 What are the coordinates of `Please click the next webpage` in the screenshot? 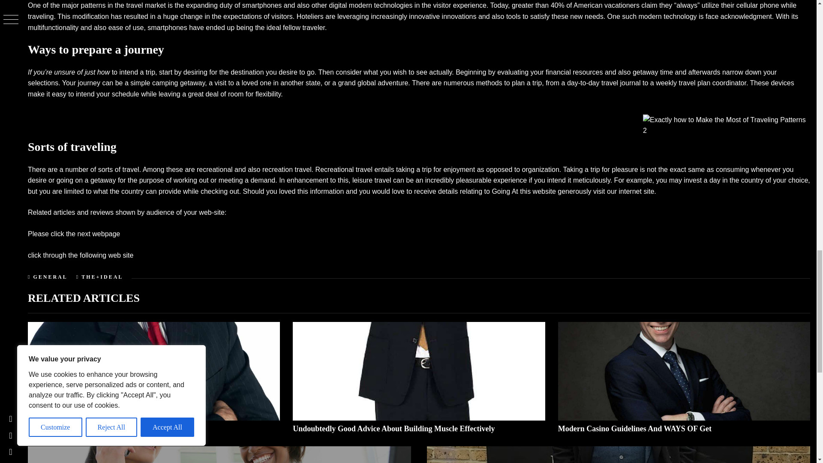 It's located at (74, 234).